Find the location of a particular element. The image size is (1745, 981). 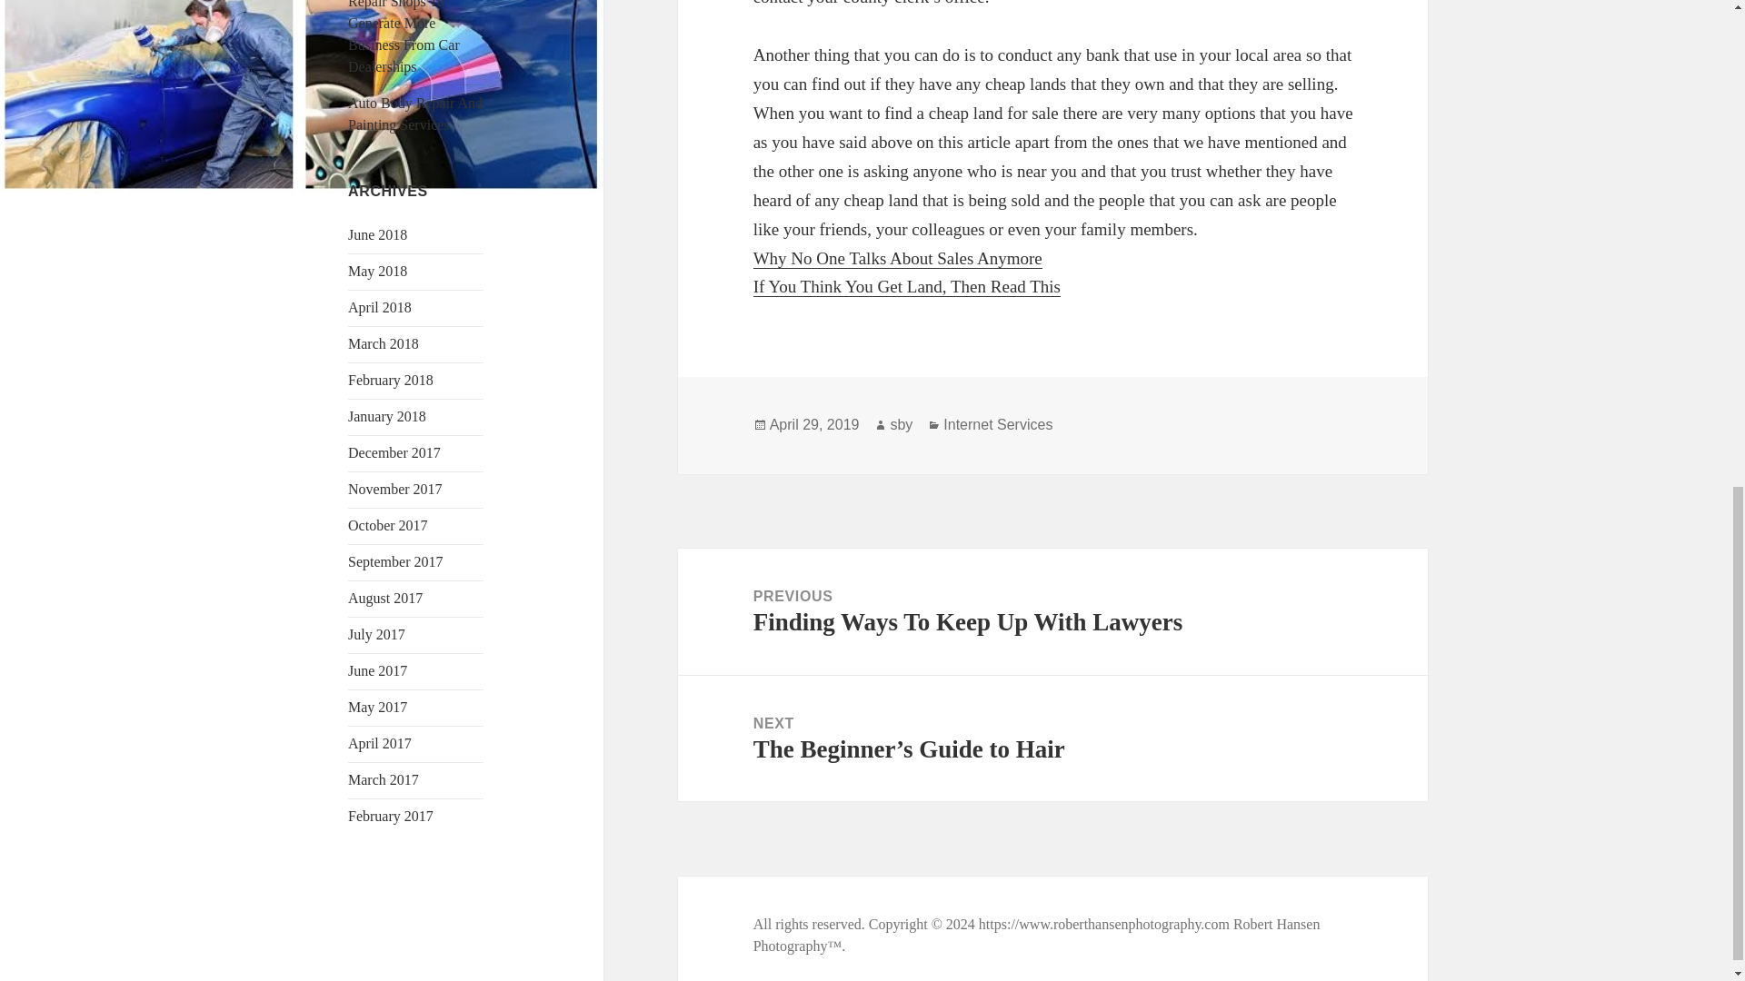

March 2018 is located at coordinates (383, 343).